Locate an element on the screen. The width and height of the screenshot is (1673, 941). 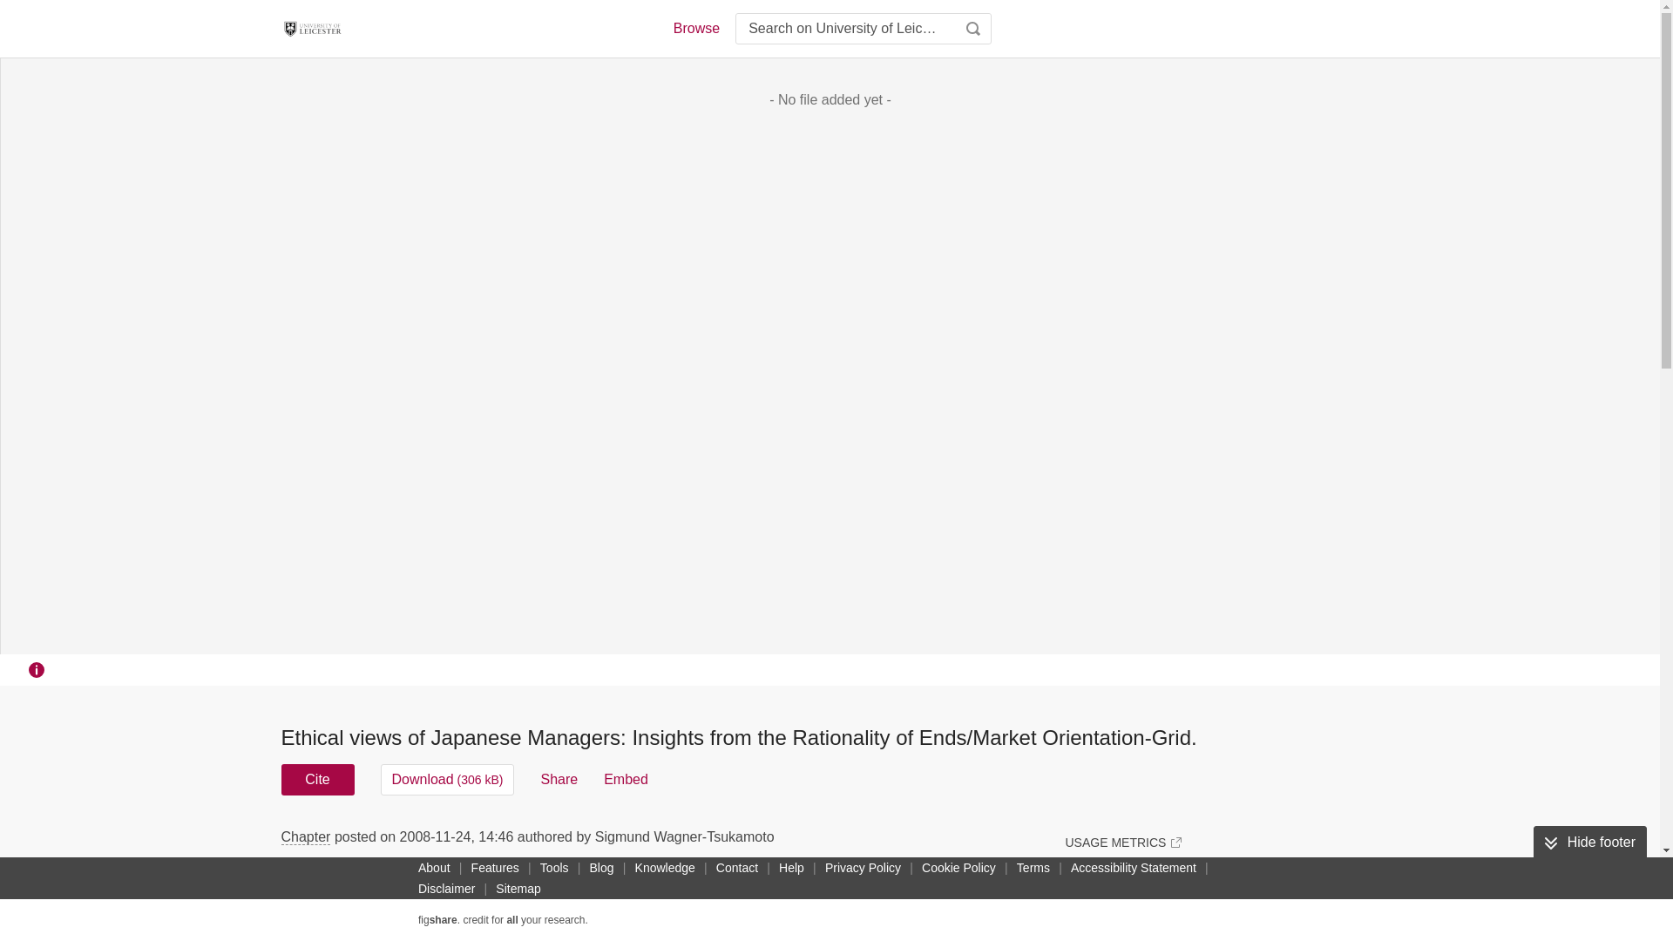
Privacy Policy is located at coordinates (863, 867).